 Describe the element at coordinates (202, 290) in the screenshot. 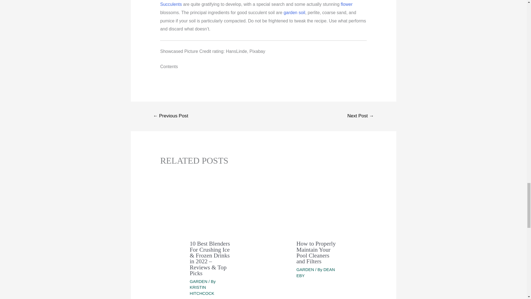

I see `KRISTIN HITCHCOCK` at that location.